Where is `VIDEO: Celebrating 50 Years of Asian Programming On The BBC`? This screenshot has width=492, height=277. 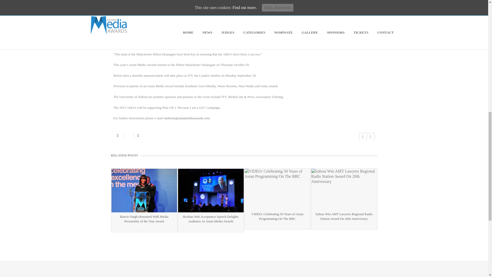
VIDEO: Celebrating 50 Years of Asian Programming On The BBC is located at coordinates (277, 189).